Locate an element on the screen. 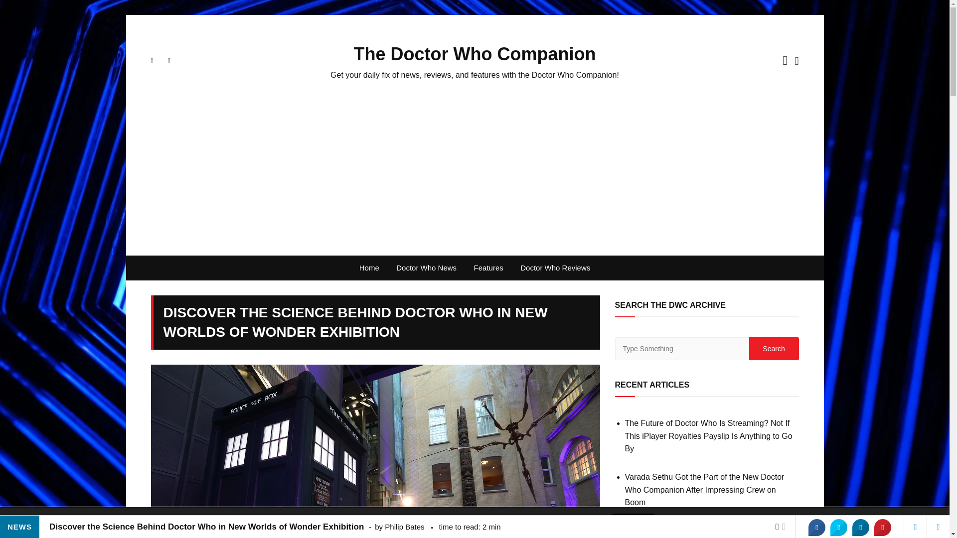 This screenshot has height=538, width=957. The Doctor Who Companion is located at coordinates (475, 54).